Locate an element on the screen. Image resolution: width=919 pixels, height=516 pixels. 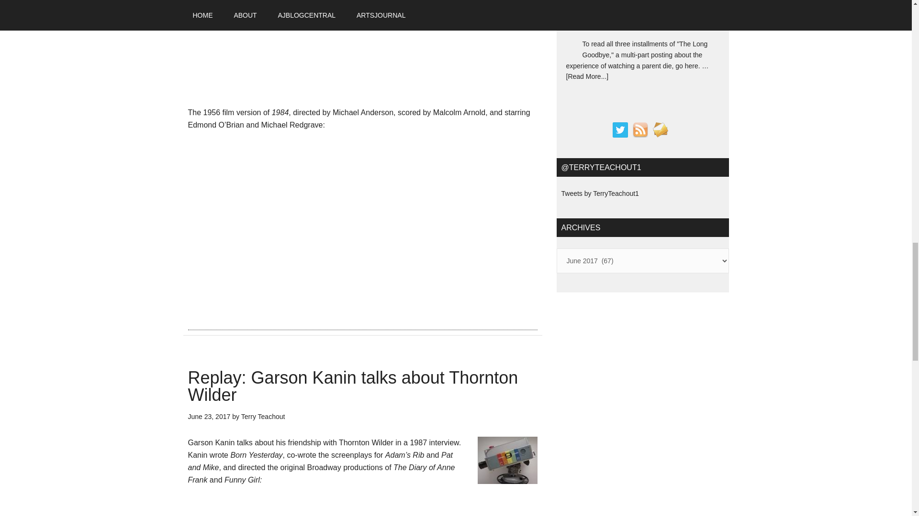
Replay: Garson Kanin talks about Thornton Wilder is located at coordinates (352, 386).